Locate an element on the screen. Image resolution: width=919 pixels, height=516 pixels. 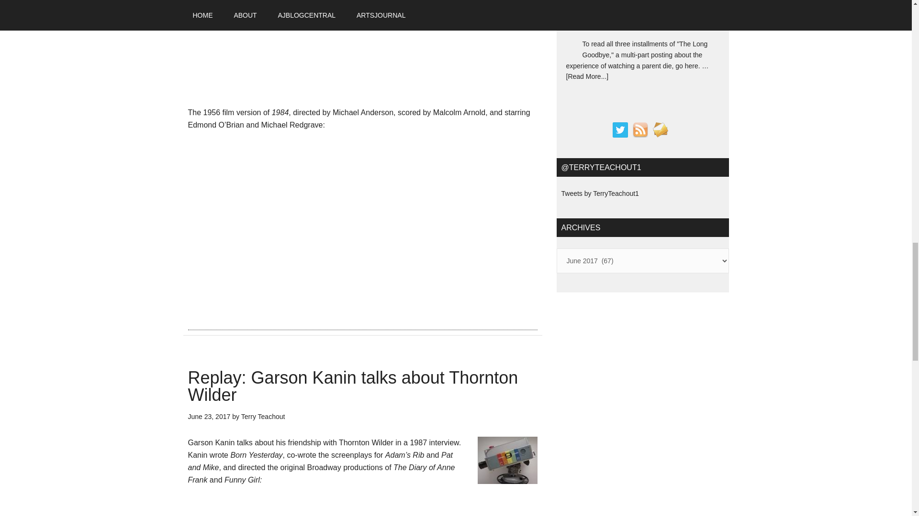
Replay: Garson Kanin talks about Thornton Wilder is located at coordinates (352, 386).